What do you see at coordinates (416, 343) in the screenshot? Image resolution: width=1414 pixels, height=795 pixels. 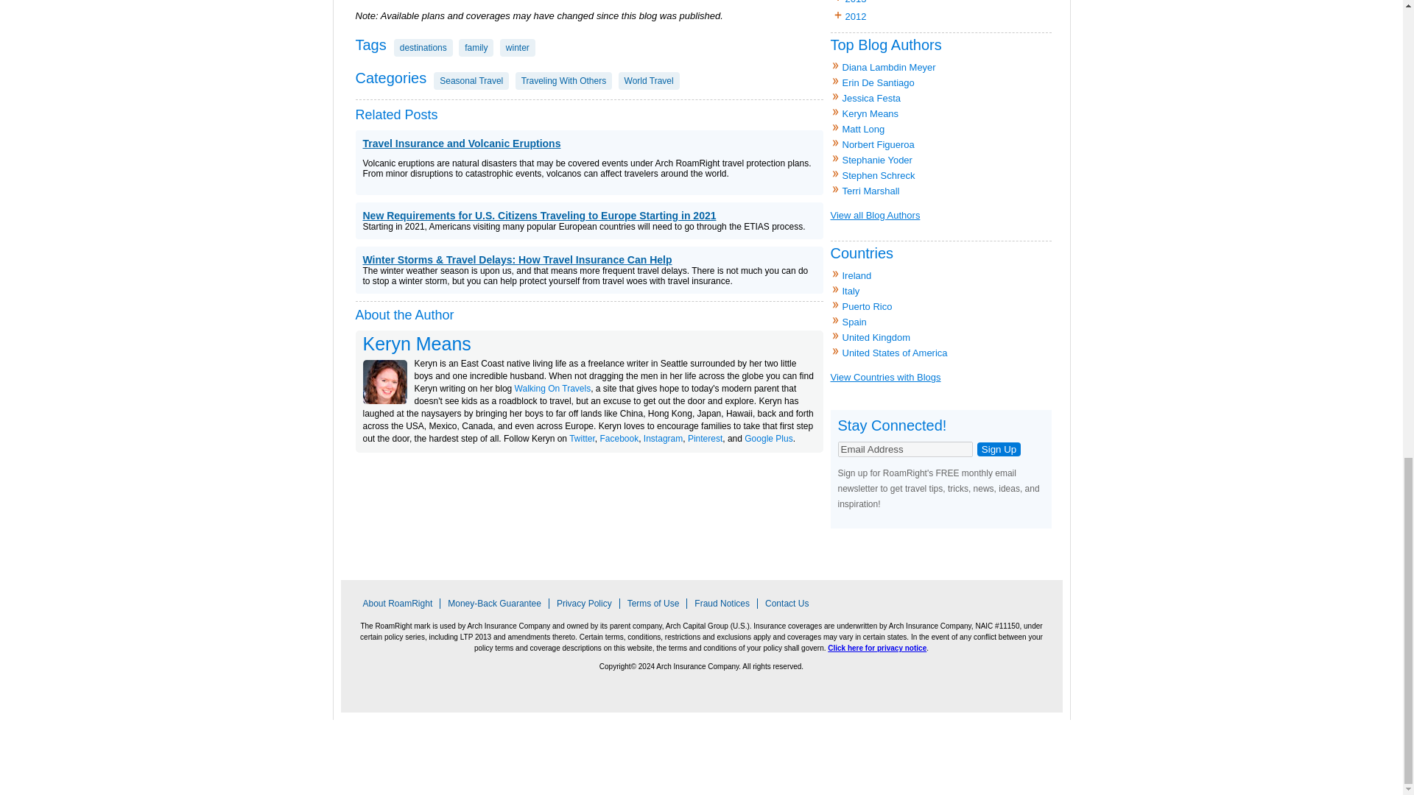 I see `Keryn Means` at bounding box center [416, 343].